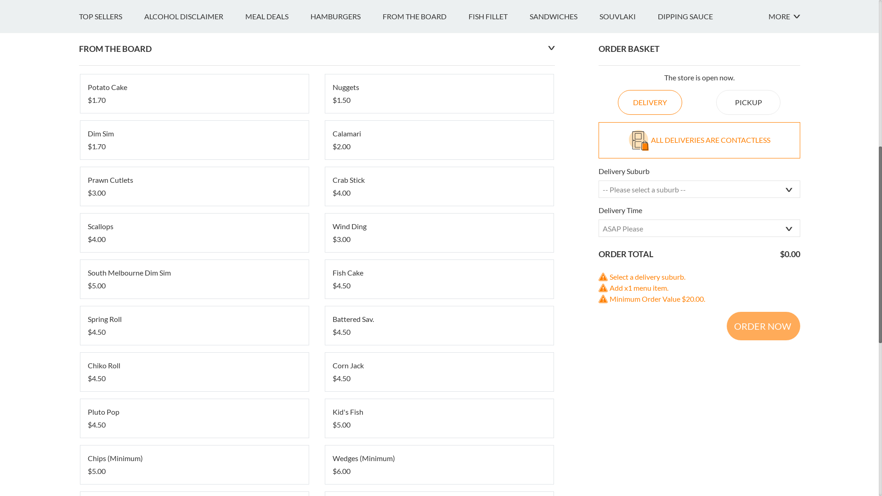 The image size is (882, 496). Describe the element at coordinates (696, 386) in the screenshot. I see `DIPPING SAUCE` at that location.